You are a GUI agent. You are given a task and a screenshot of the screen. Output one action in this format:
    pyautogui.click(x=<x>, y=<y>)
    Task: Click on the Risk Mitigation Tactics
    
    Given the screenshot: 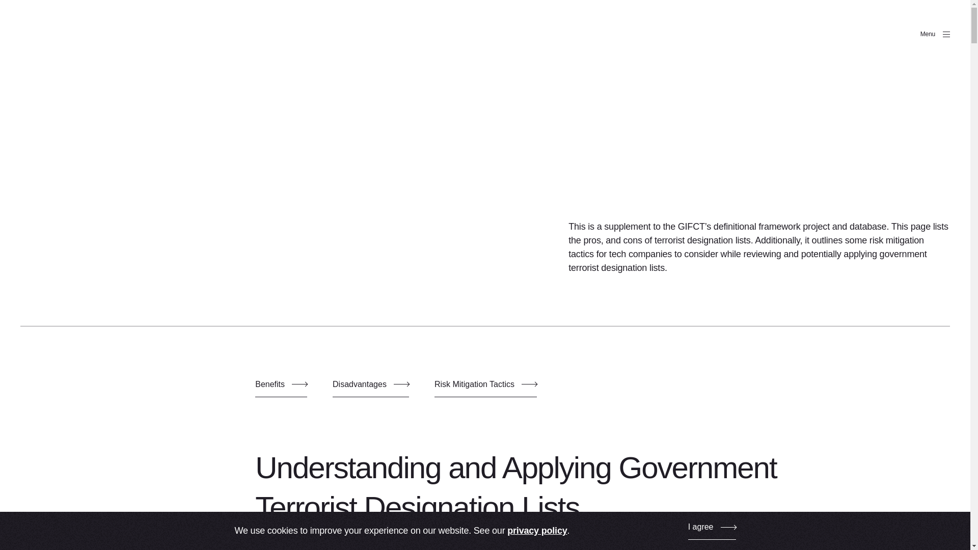 What is the action you would take?
    pyautogui.click(x=485, y=388)
    